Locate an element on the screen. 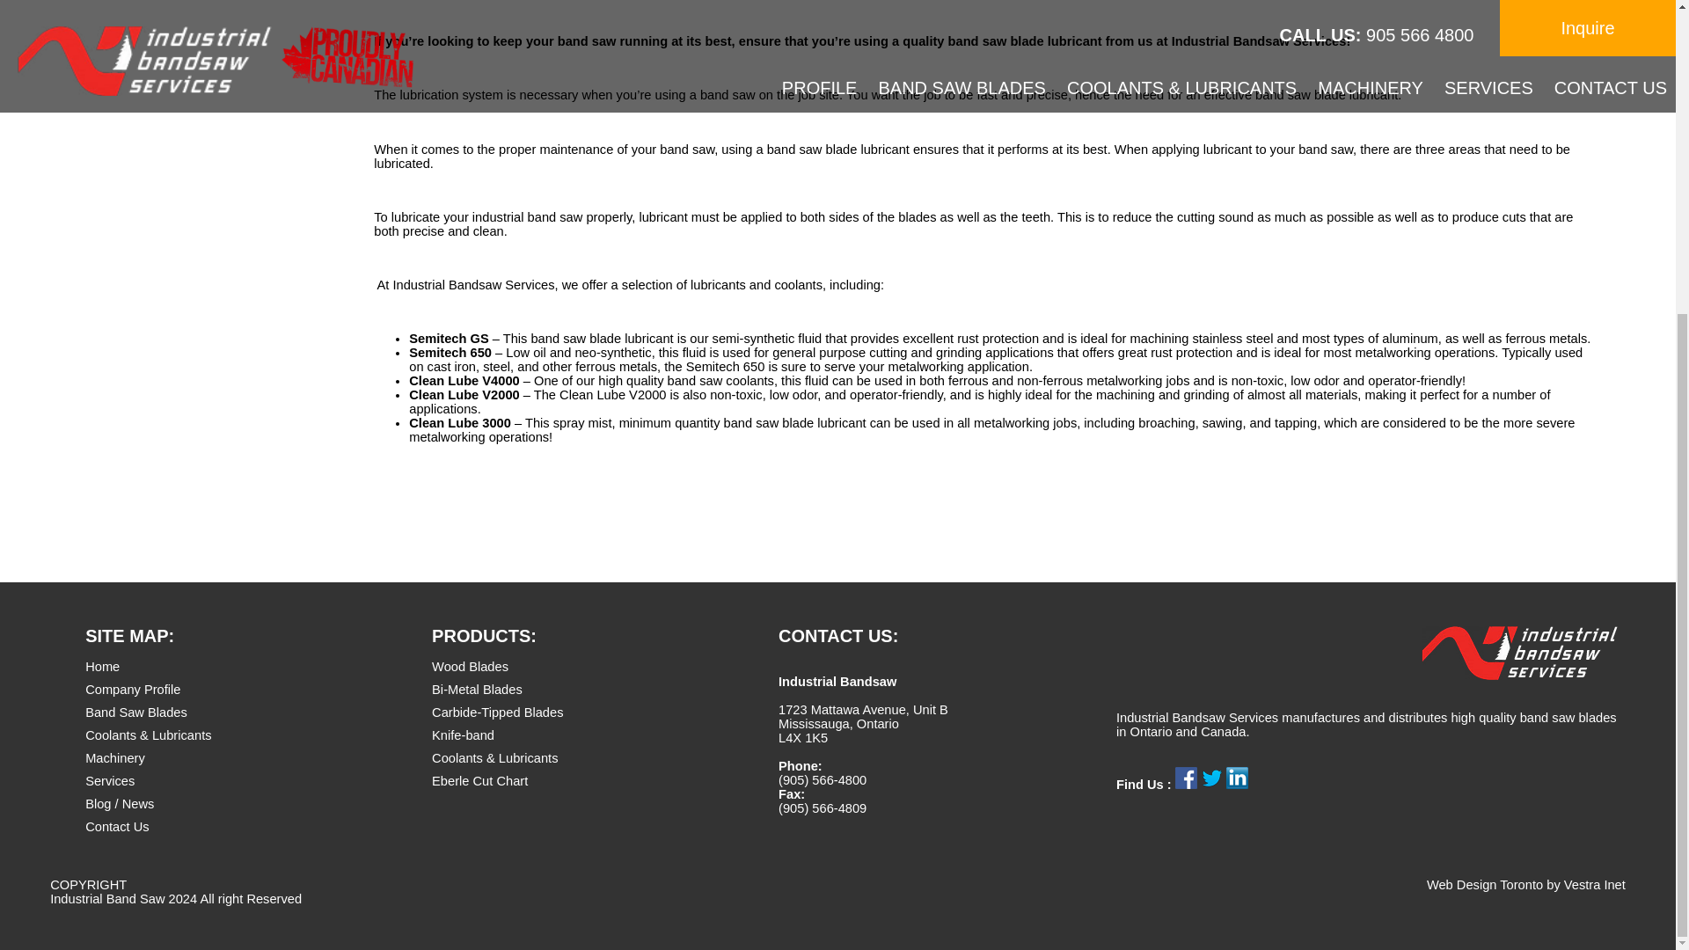  Home is located at coordinates (102, 666).